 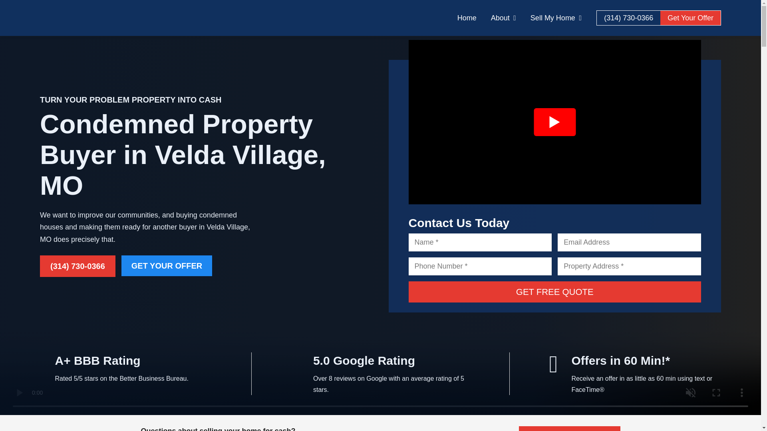 I want to click on Get Free Quote, so click(x=554, y=292).